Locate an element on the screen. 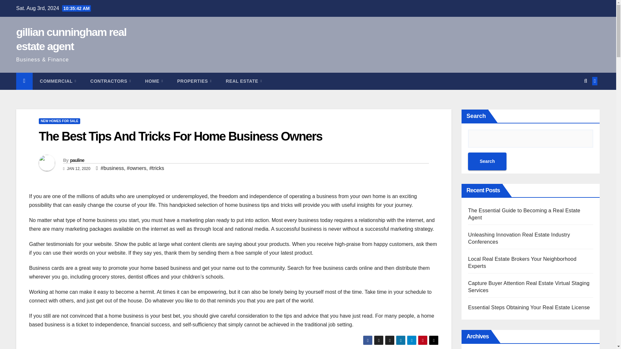 Image resolution: width=621 pixels, height=349 pixels. Home is located at coordinates (154, 81).